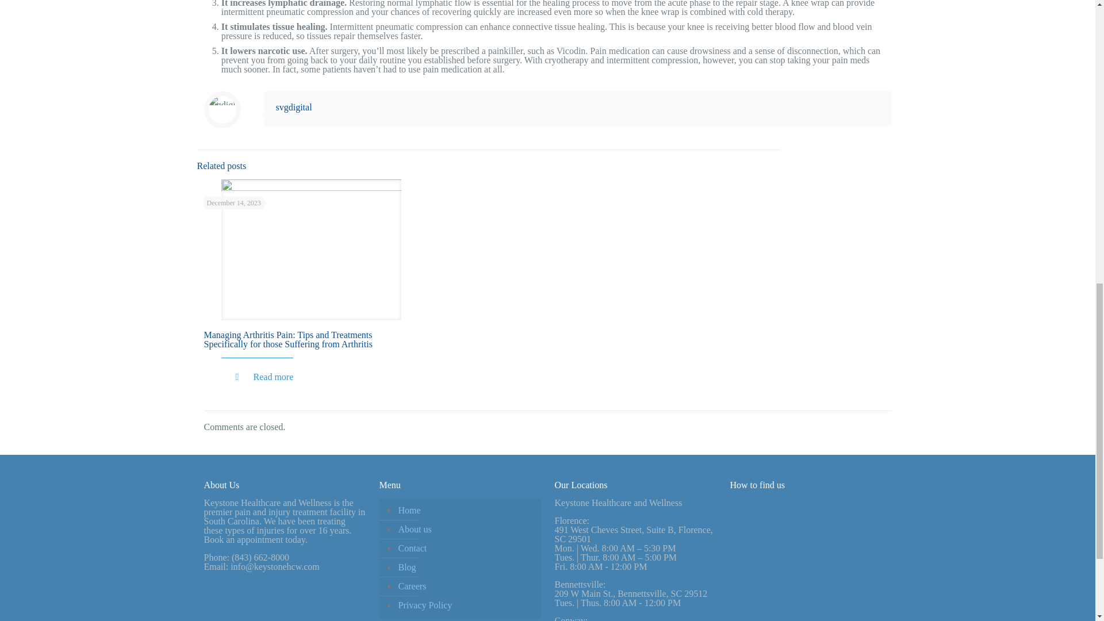  I want to click on About us, so click(466, 530).